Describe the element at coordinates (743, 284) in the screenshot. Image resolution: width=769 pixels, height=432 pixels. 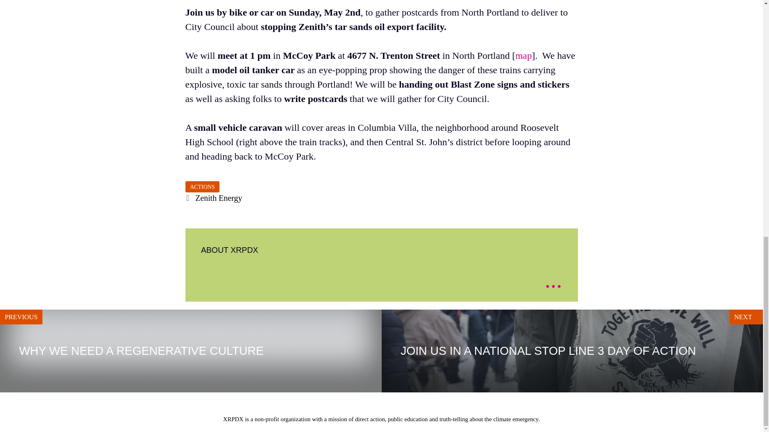
I see `Read more` at that location.